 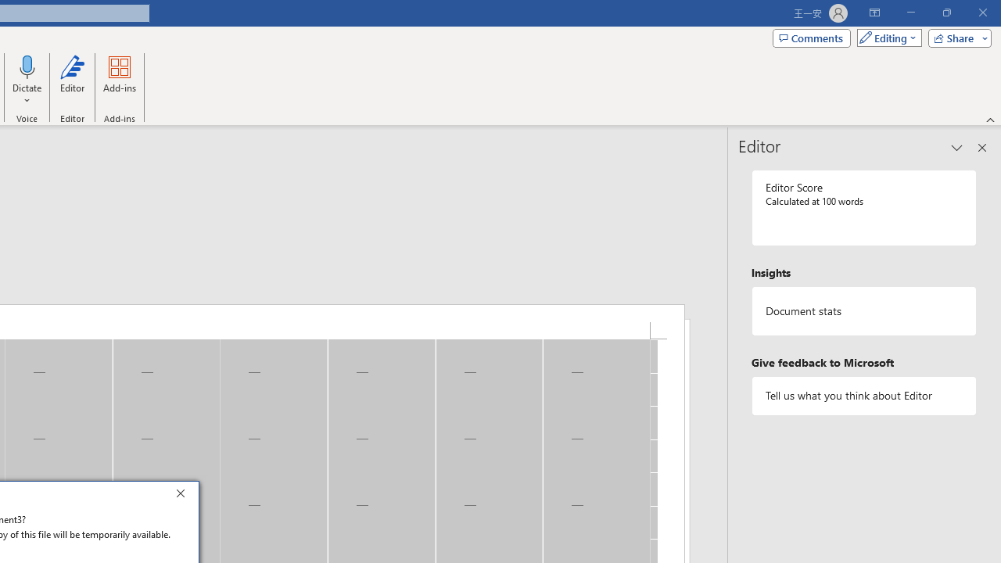 What do you see at coordinates (864, 311) in the screenshot?
I see `Document statistics` at bounding box center [864, 311].